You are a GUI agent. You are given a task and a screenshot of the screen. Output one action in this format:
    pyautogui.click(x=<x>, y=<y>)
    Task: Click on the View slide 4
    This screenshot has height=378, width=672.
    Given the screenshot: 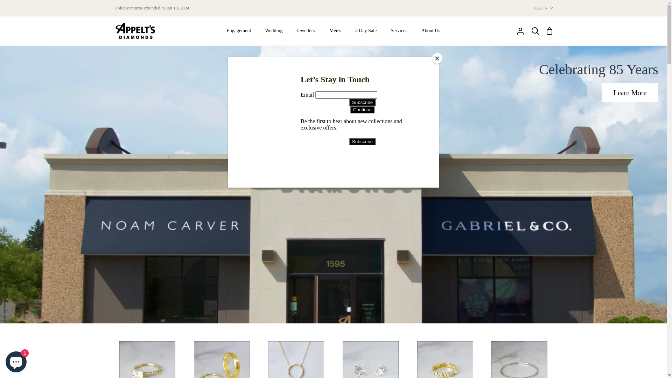 What is the action you would take?
    pyautogui.click(x=591, y=312)
    